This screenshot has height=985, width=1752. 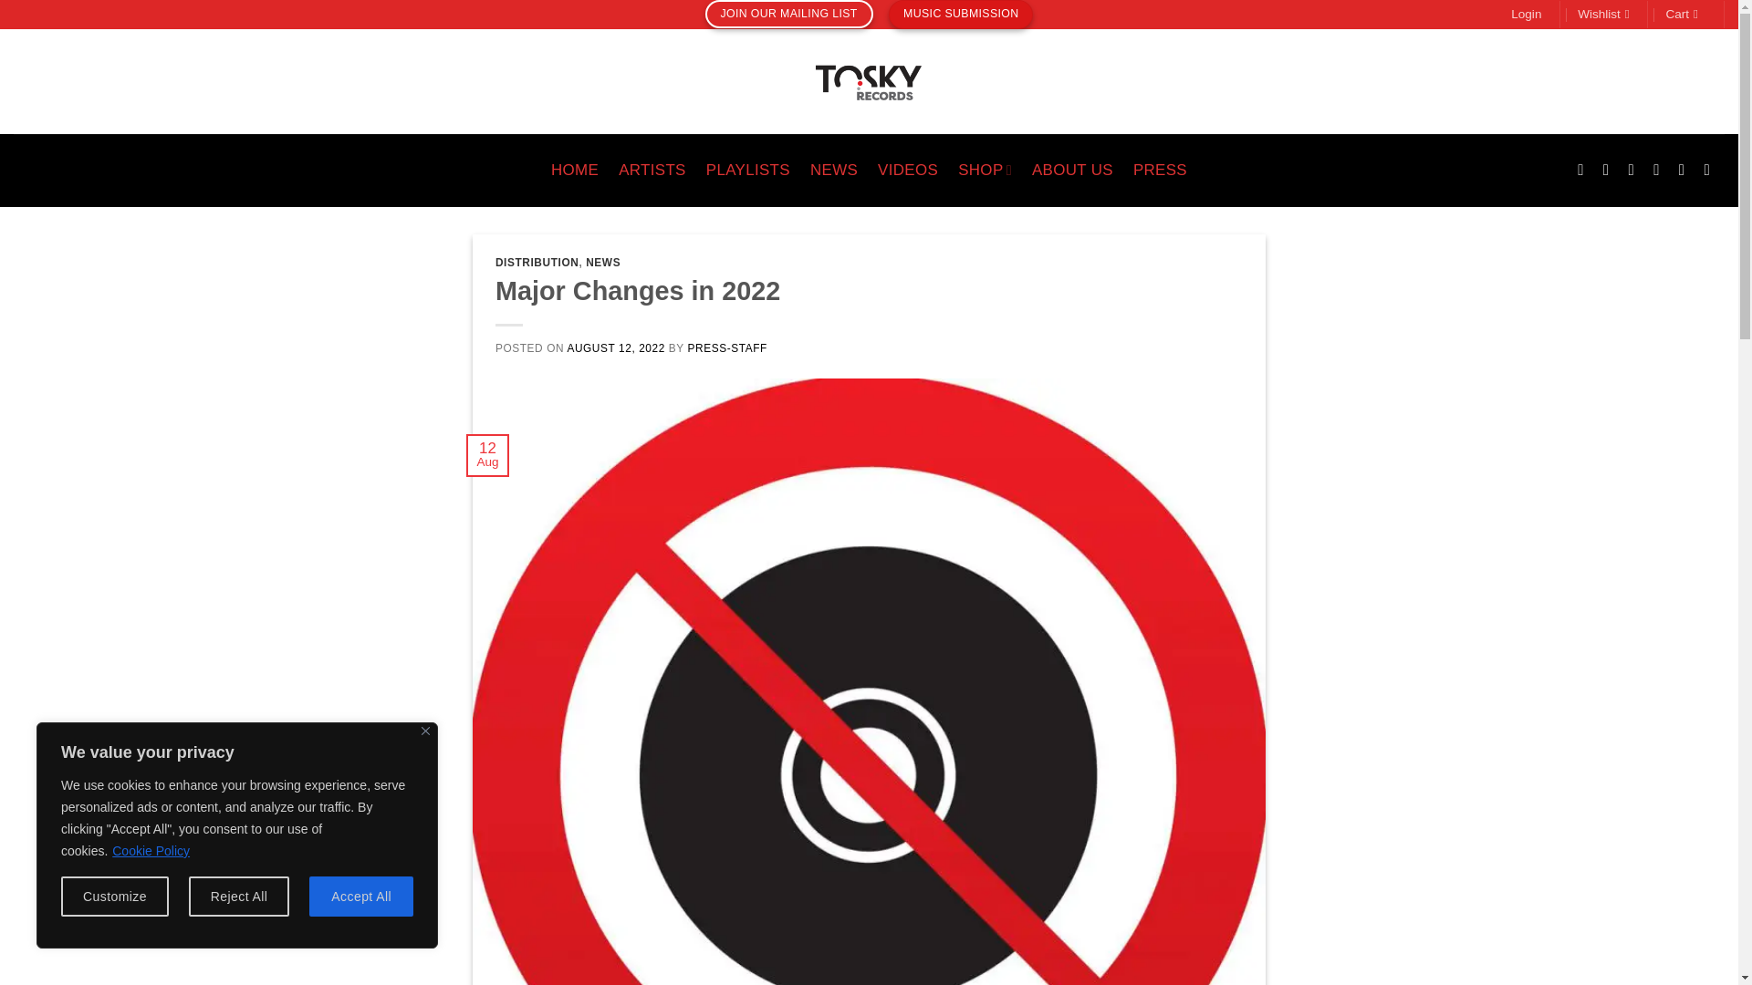 I want to click on Cookie Policy, so click(x=151, y=850).